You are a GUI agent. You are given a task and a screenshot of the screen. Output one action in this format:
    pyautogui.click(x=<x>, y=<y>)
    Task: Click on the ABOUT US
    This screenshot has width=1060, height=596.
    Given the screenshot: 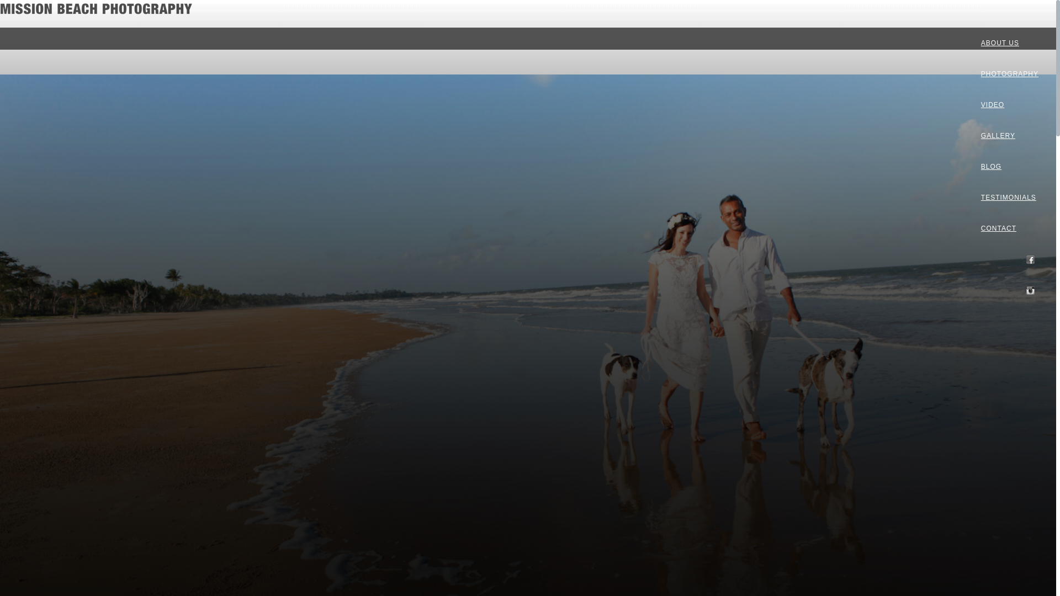 What is the action you would take?
    pyautogui.click(x=1010, y=43)
    